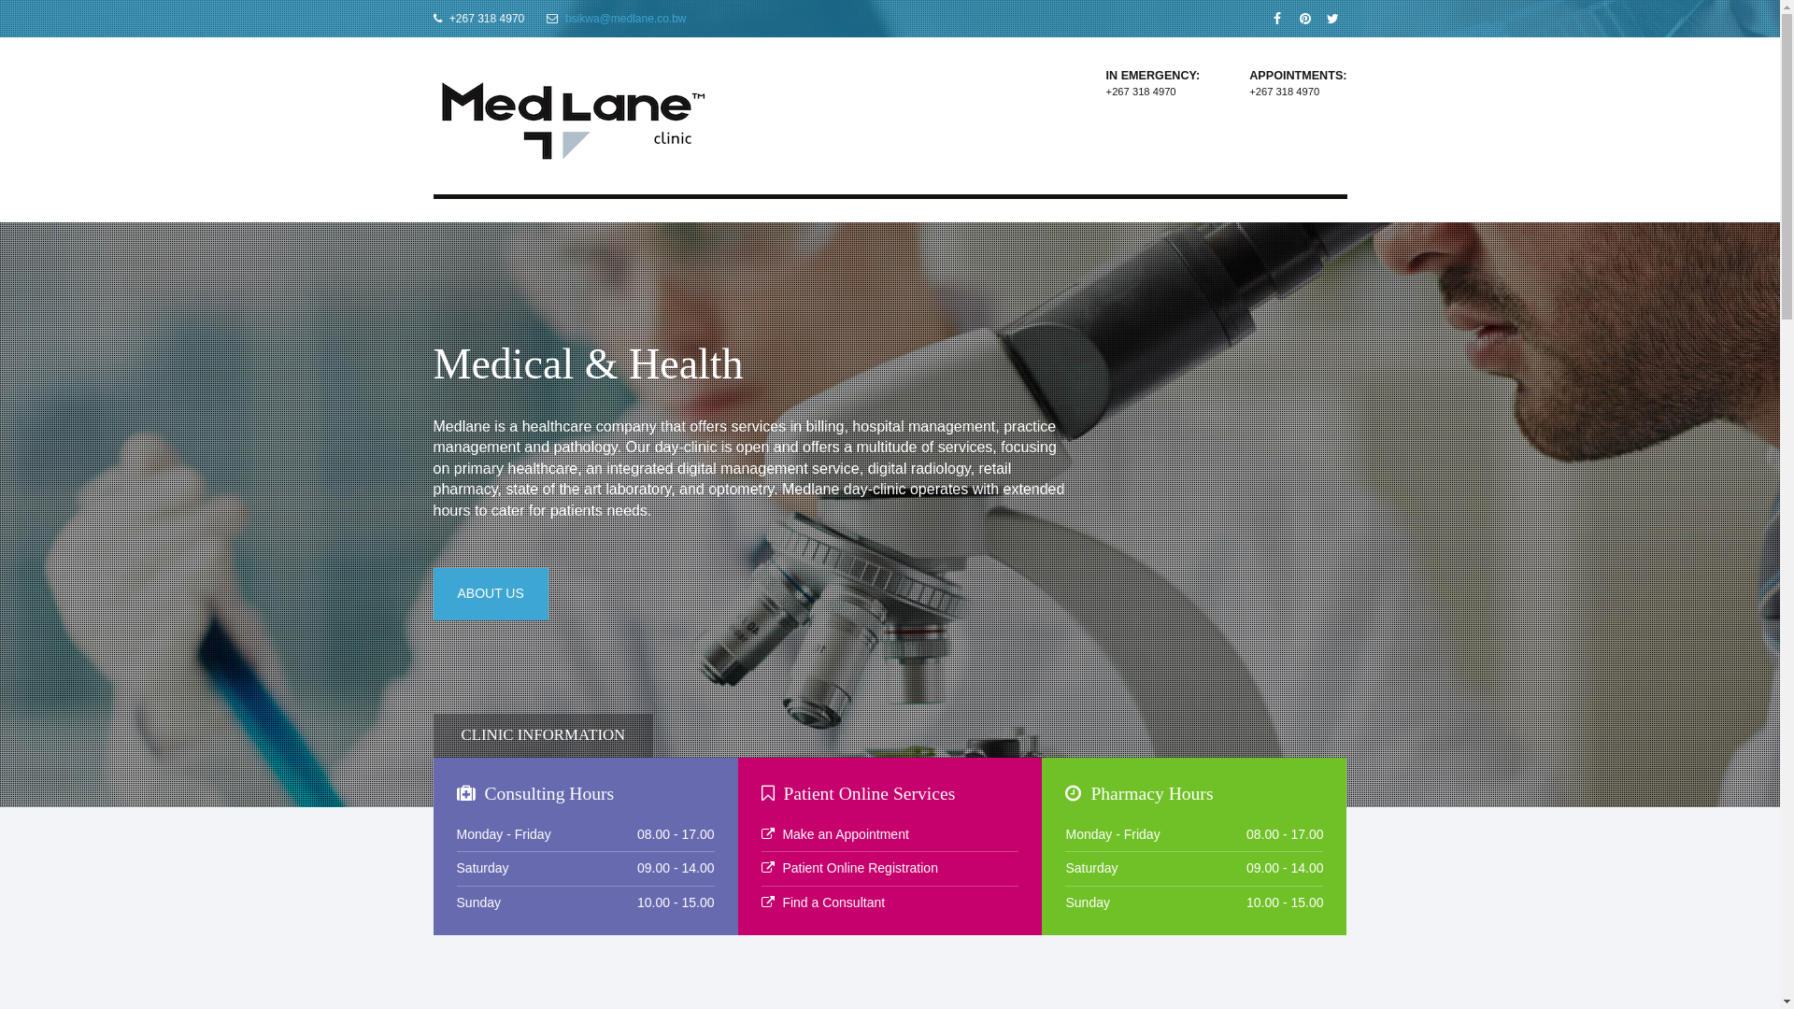  Describe the element at coordinates (845, 834) in the screenshot. I see `Make an Appointment` at that location.